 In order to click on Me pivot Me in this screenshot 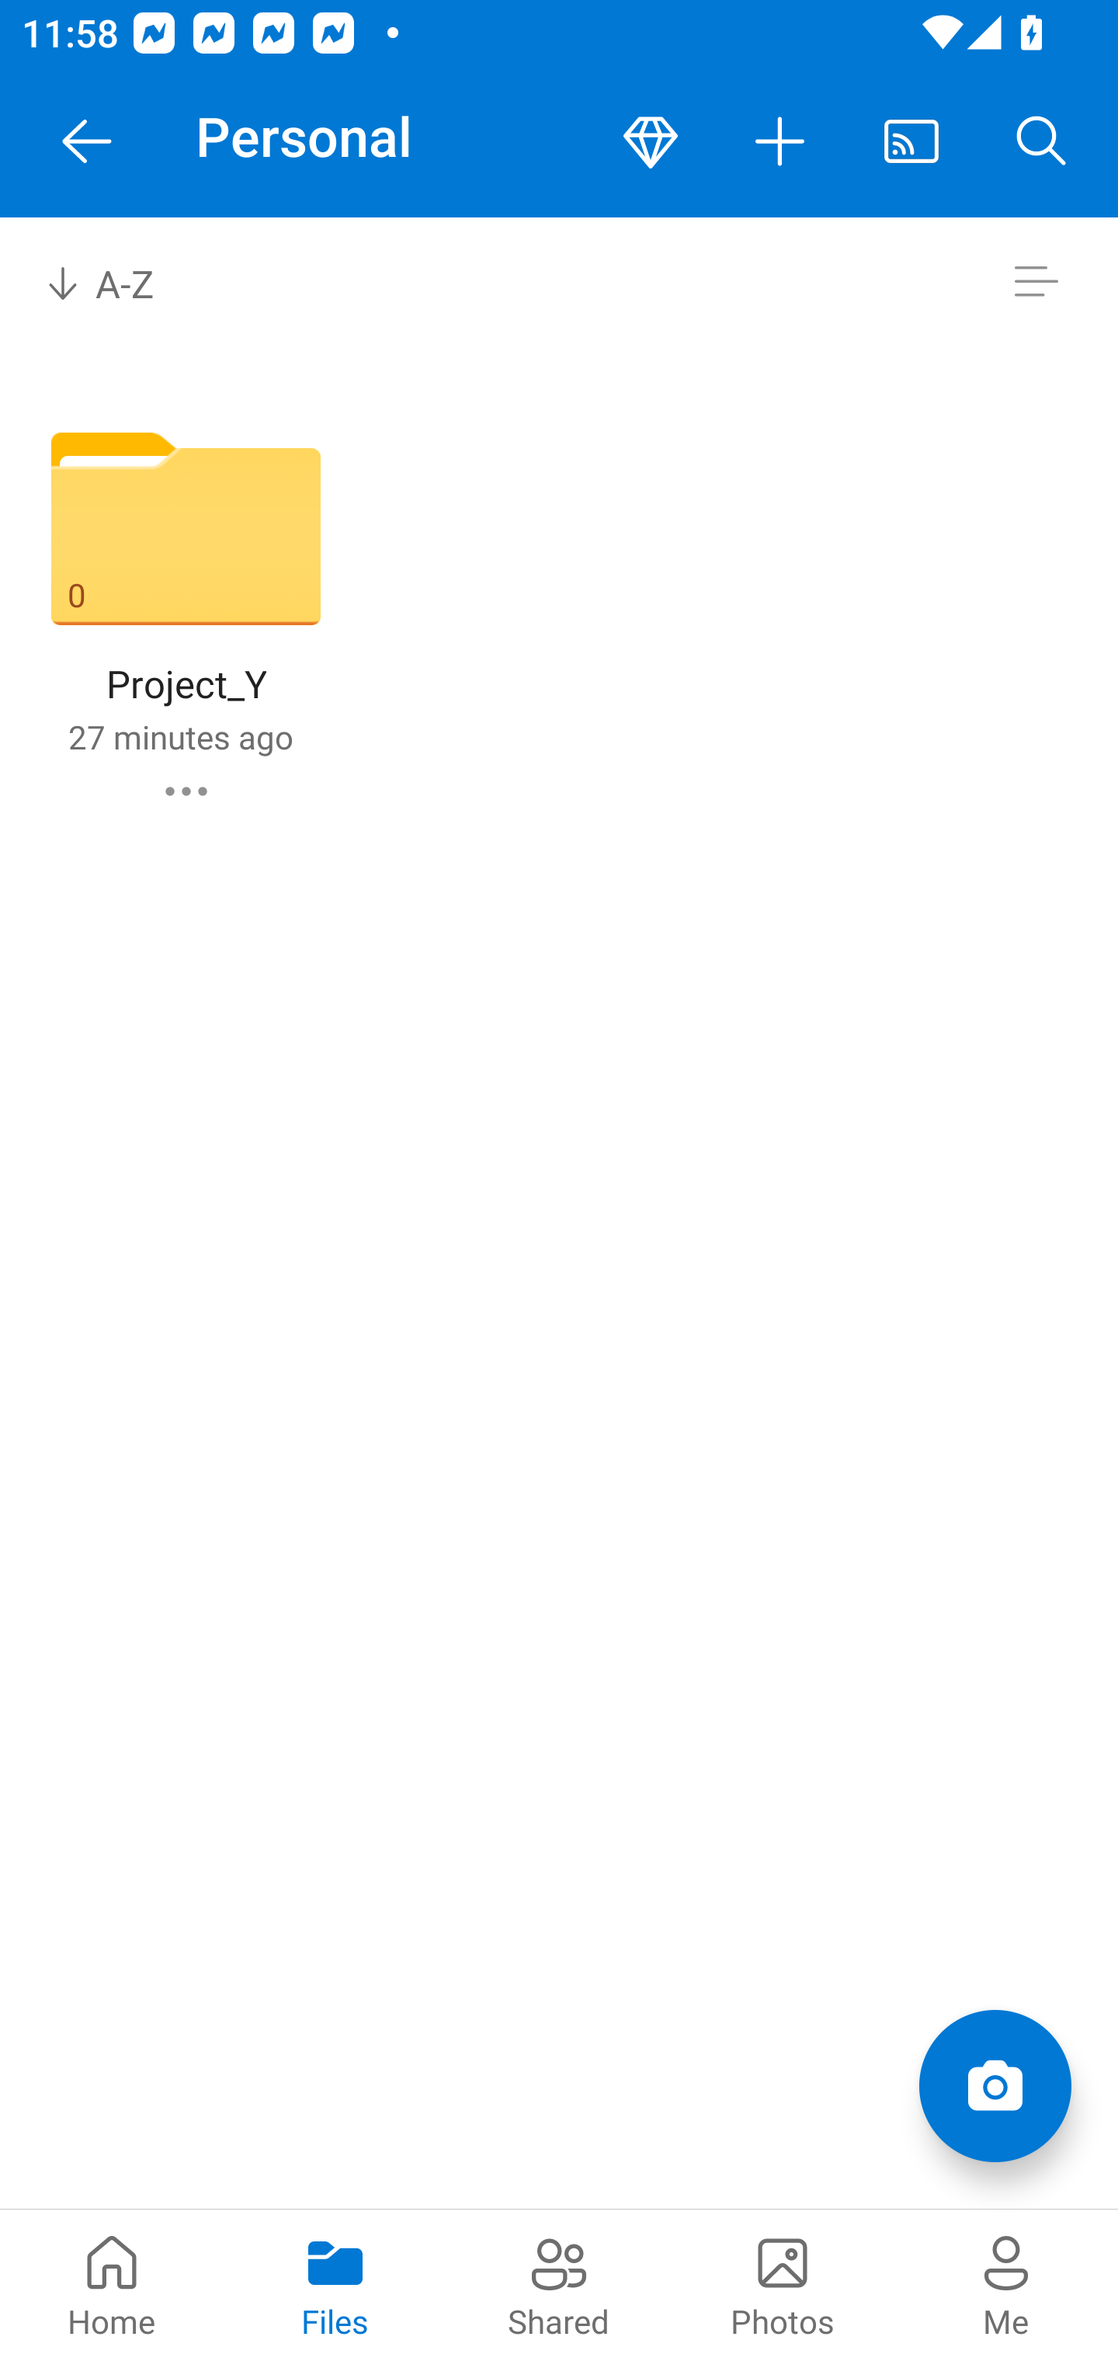, I will do `click(1006, 2285)`.